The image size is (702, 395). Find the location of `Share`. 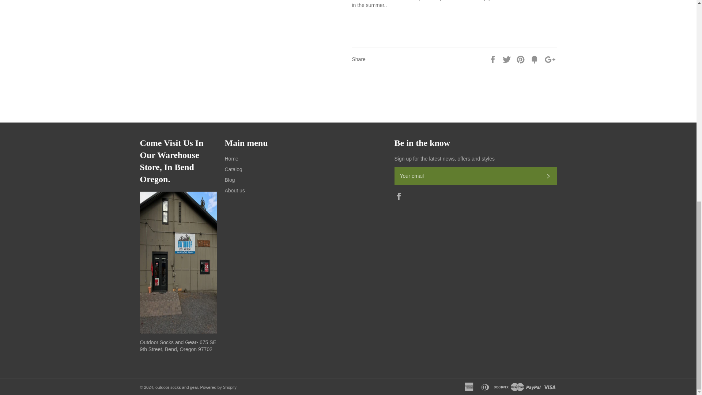

Share is located at coordinates (494, 59).